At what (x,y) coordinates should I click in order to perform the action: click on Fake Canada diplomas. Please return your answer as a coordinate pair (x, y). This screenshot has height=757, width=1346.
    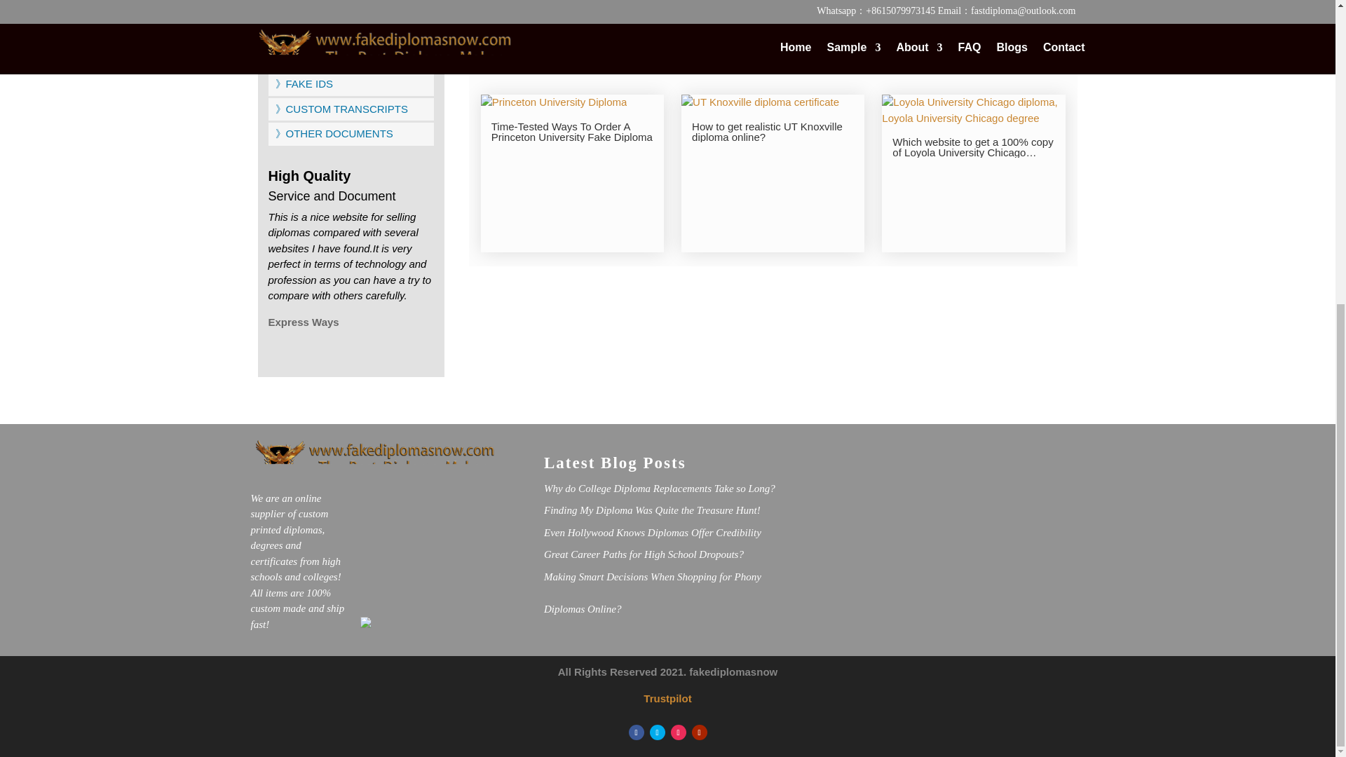
    Looking at the image, I should click on (327, 34).